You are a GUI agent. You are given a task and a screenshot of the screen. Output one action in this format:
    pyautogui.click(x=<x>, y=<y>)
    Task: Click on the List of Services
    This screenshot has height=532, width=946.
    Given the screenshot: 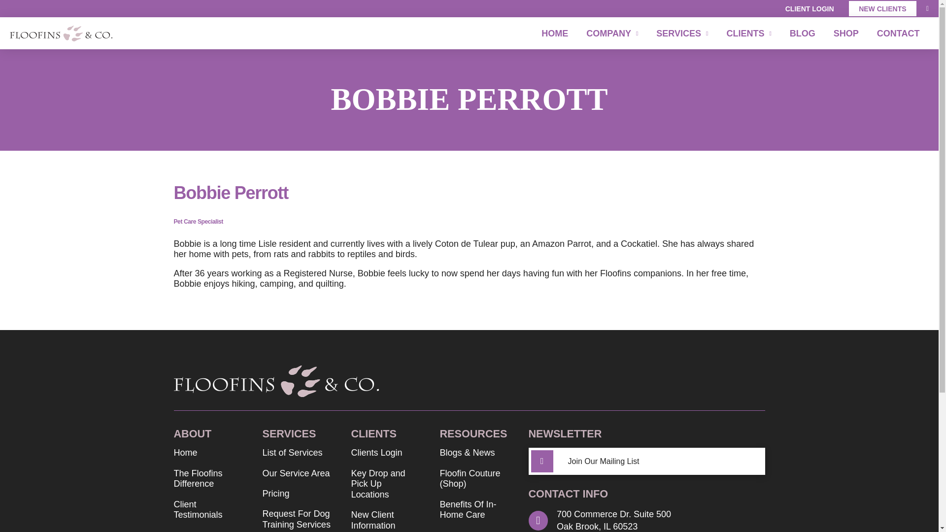 What is the action you would take?
    pyautogui.click(x=292, y=454)
    